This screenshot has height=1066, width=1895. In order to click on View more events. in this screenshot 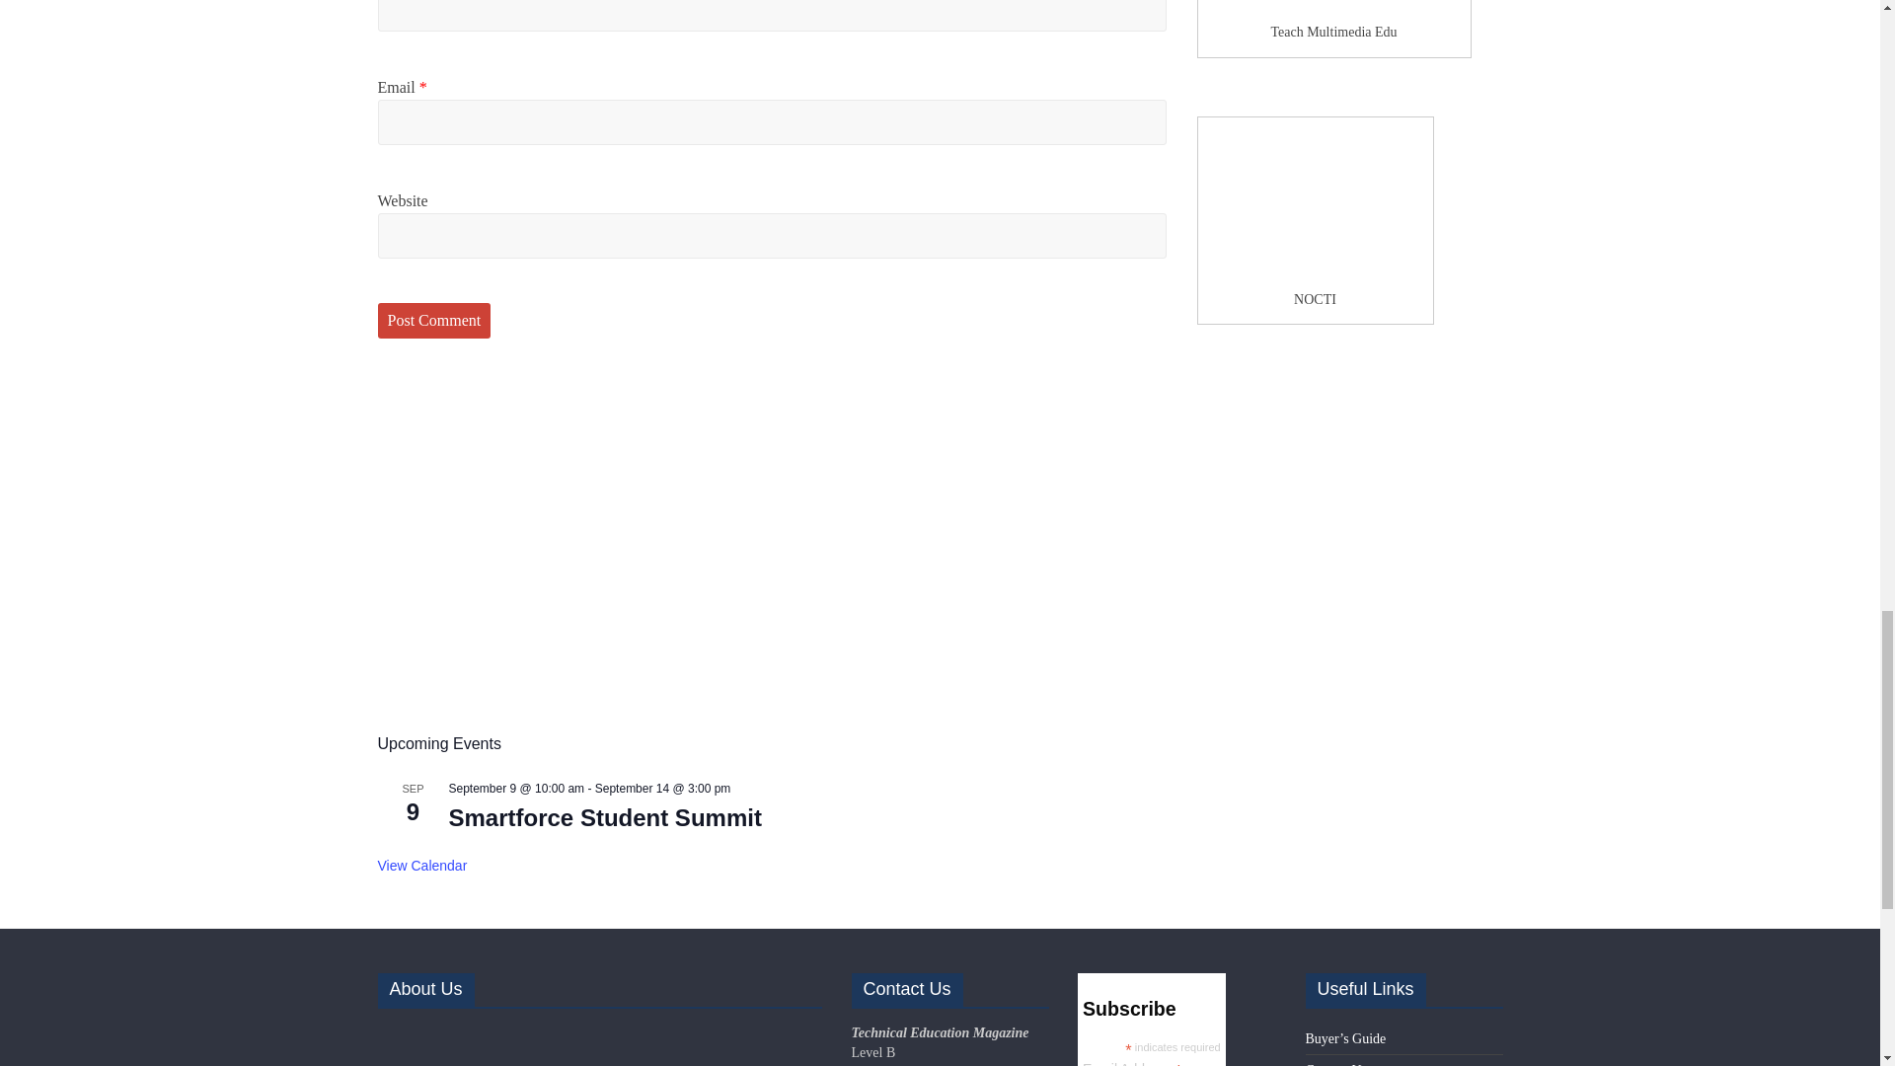, I will do `click(421, 866)`.